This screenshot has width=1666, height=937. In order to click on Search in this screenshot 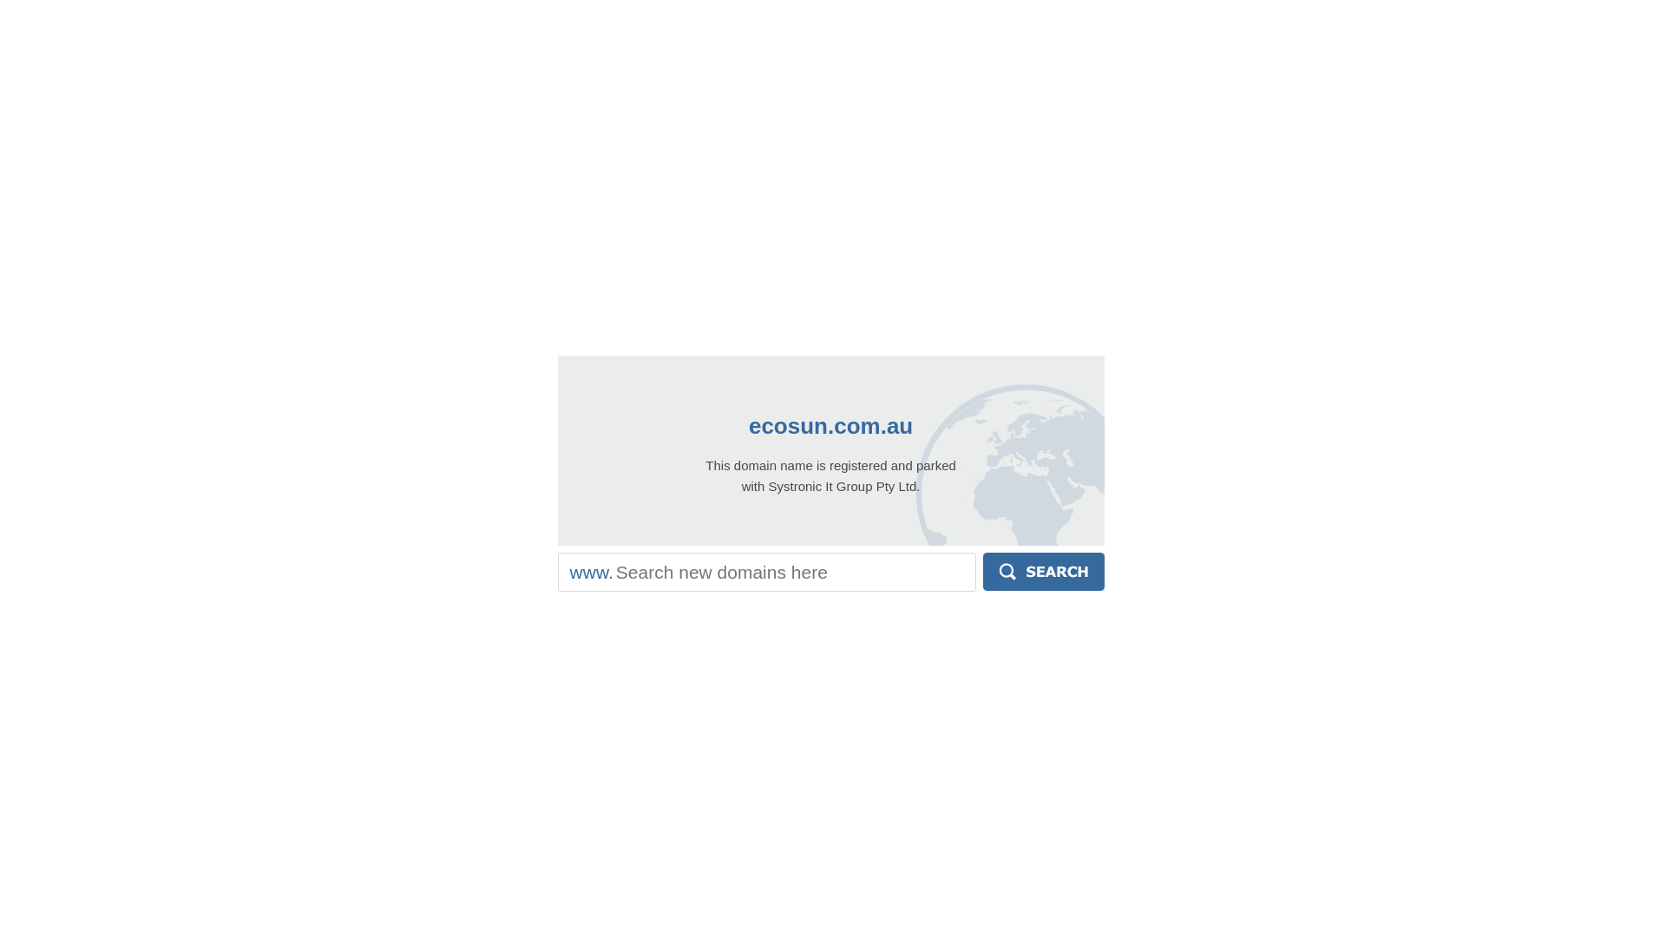, I will do `click(1044, 572)`.